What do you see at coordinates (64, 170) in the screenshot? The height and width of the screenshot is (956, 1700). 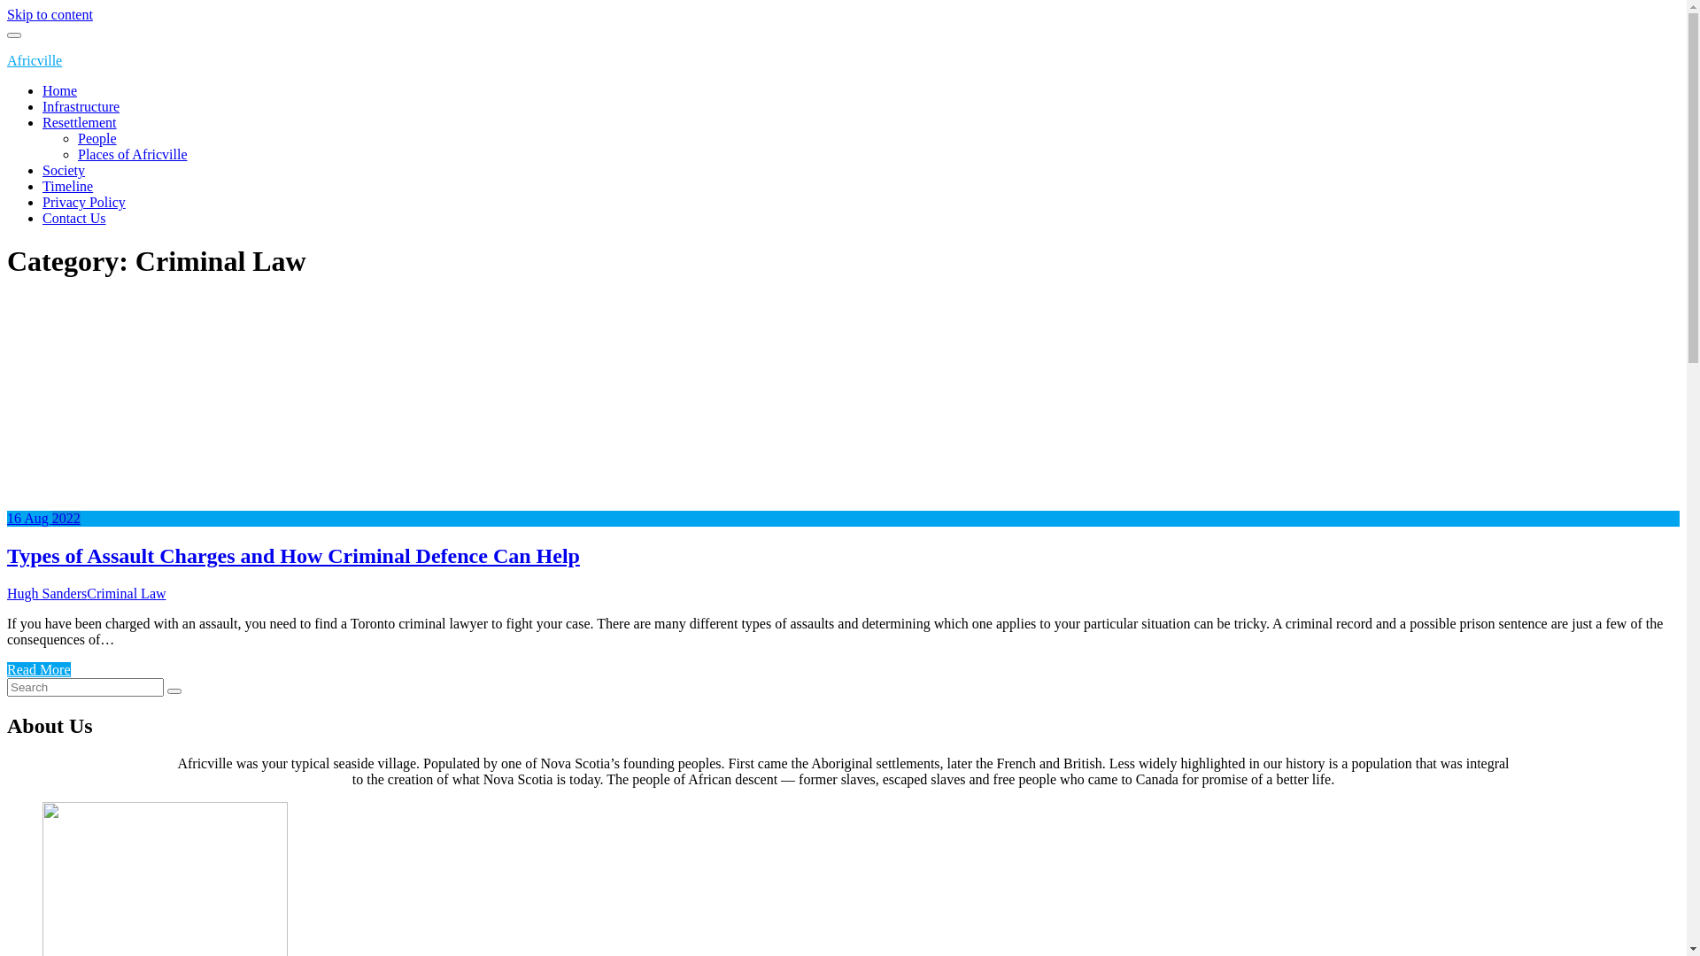 I see `Society` at bounding box center [64, 170].